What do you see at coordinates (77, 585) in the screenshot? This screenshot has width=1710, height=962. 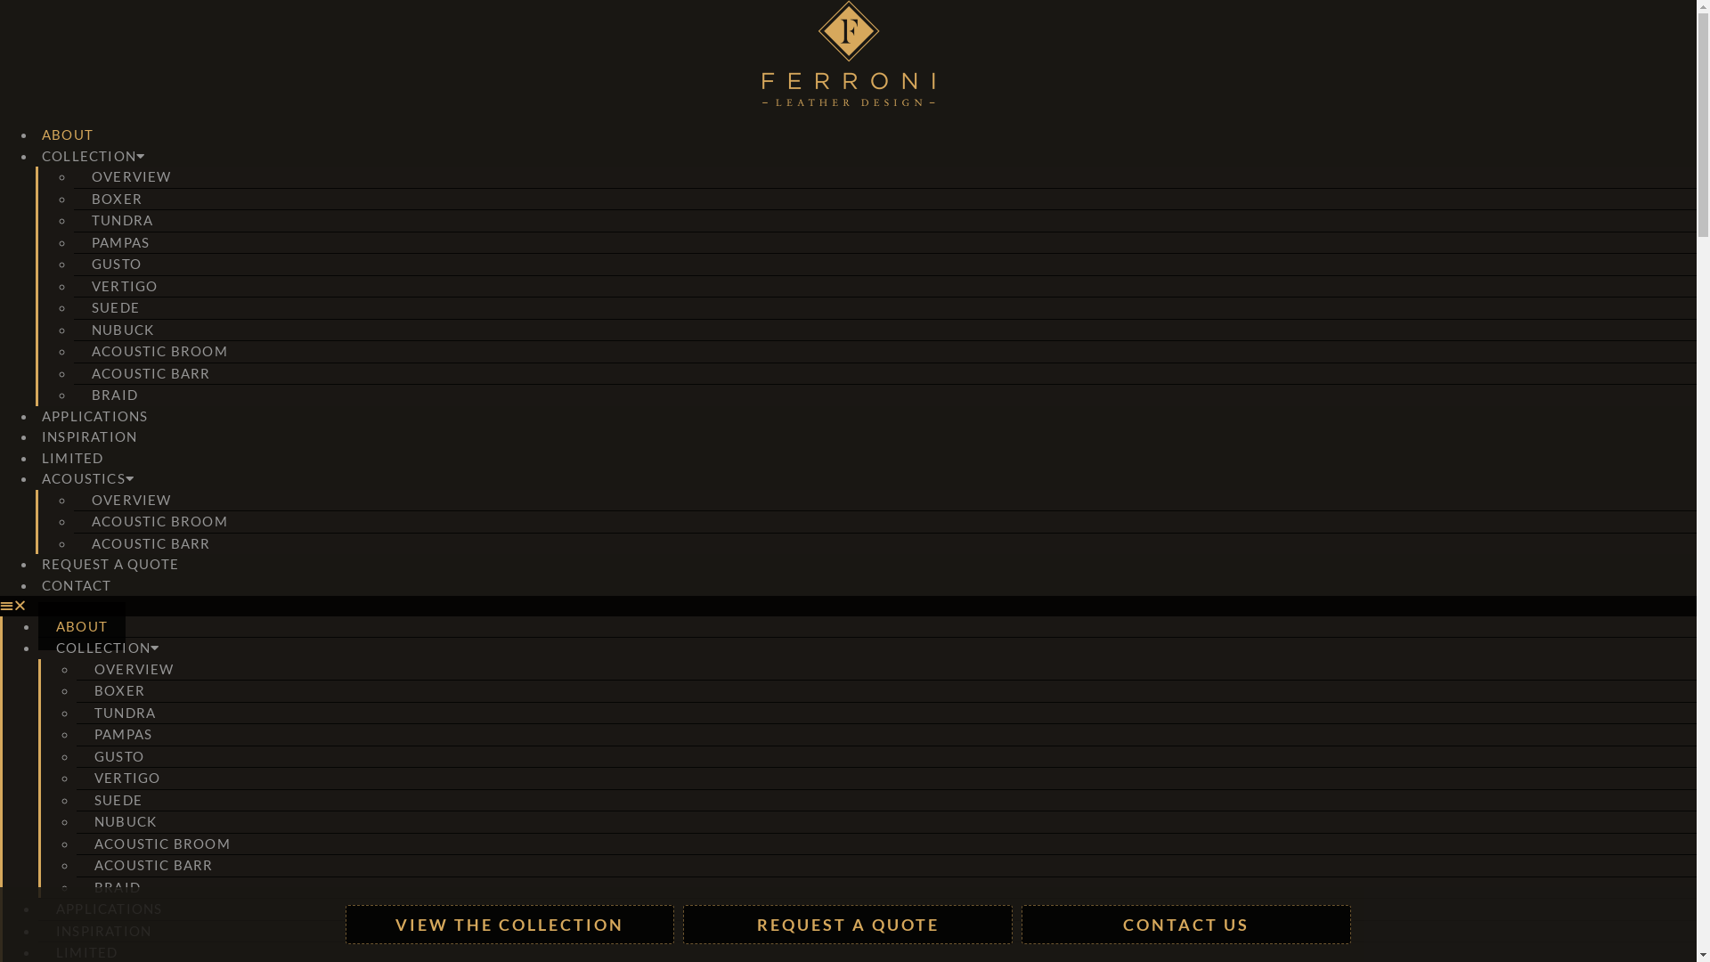 I see `CONTACT` at bounding box center [77, 585].